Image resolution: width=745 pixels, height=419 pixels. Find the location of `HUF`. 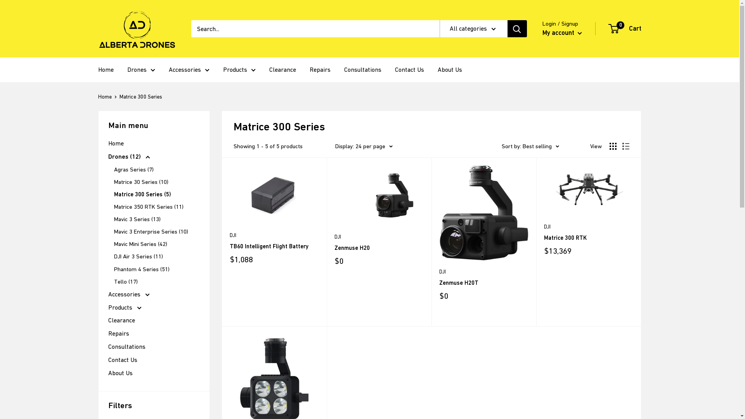

HUF is located at coordinates (118, 34).